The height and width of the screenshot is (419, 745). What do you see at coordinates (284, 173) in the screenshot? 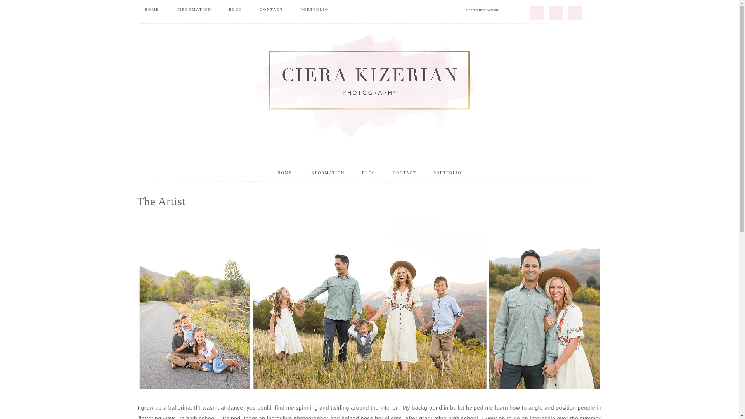
I see `HOME` at bounding box center [284, 173].